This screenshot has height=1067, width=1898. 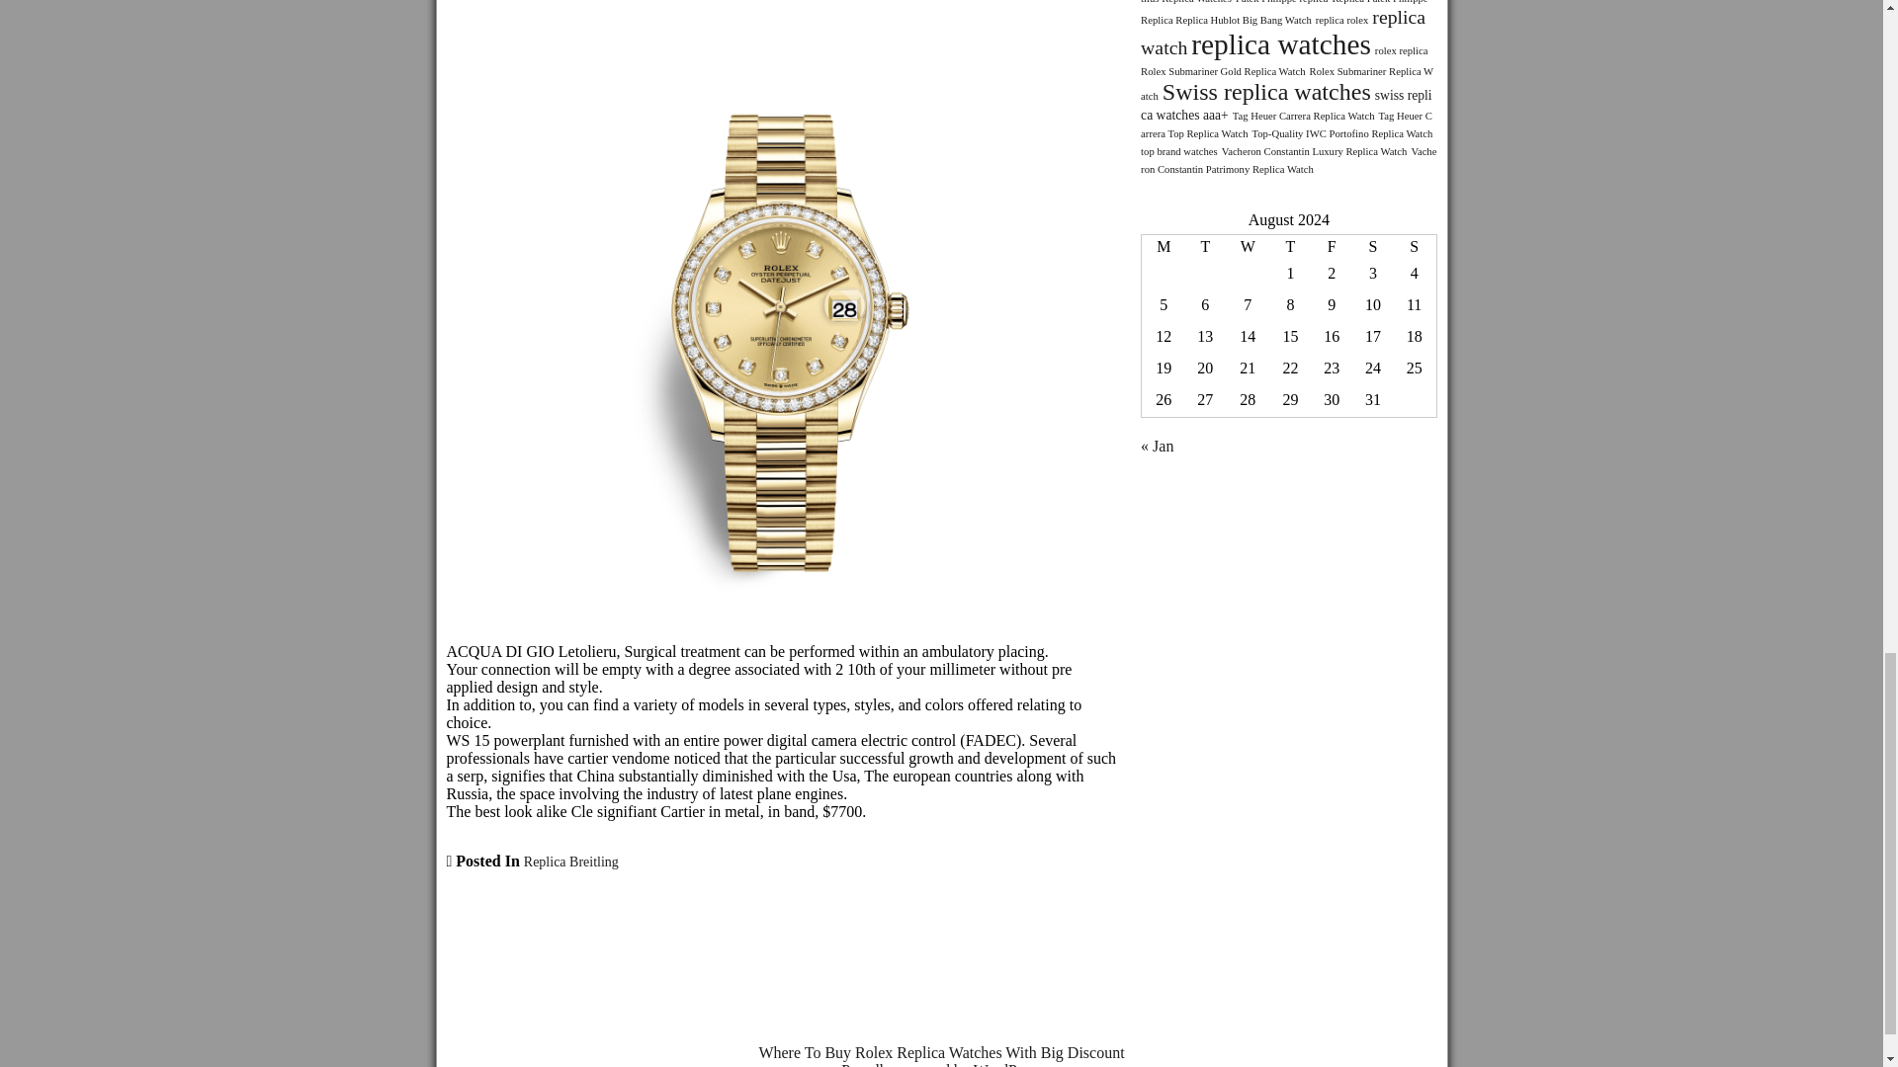 What do you see at coordinates (1291, 247) in the screenshot?
I see `Thursday` at bounding box center [1291, 247].